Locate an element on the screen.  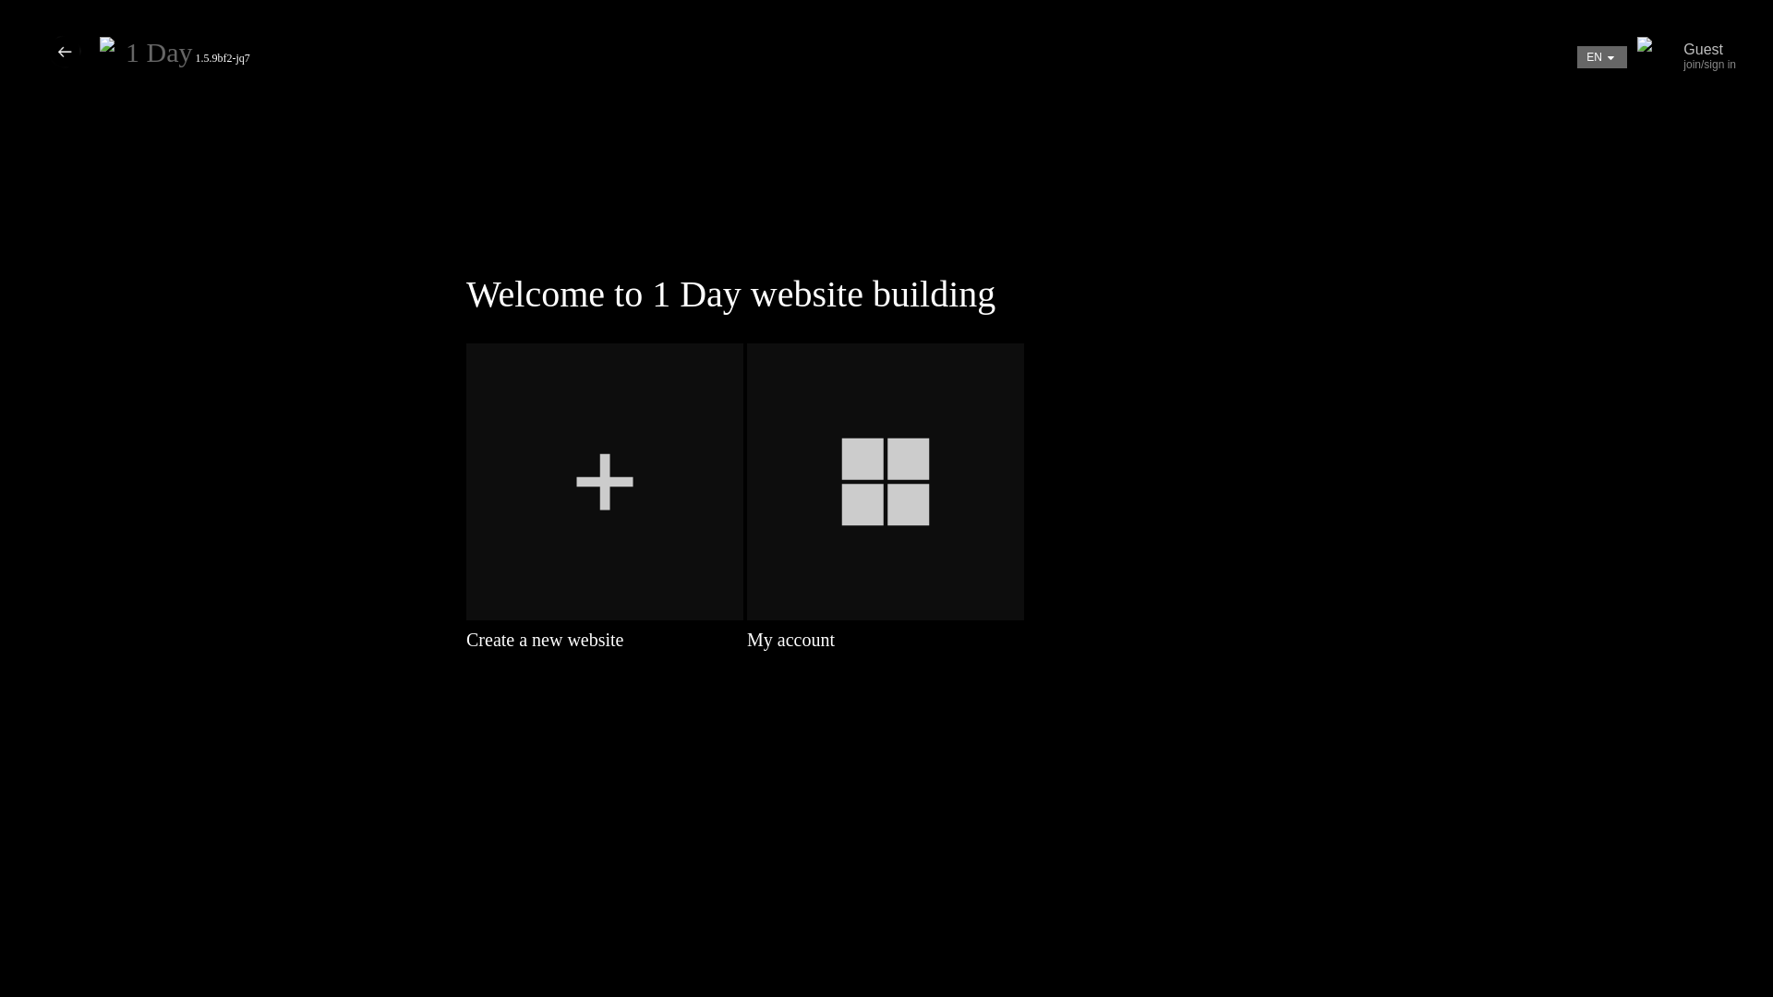
join/sign in is located at coordinates (1710, 65).